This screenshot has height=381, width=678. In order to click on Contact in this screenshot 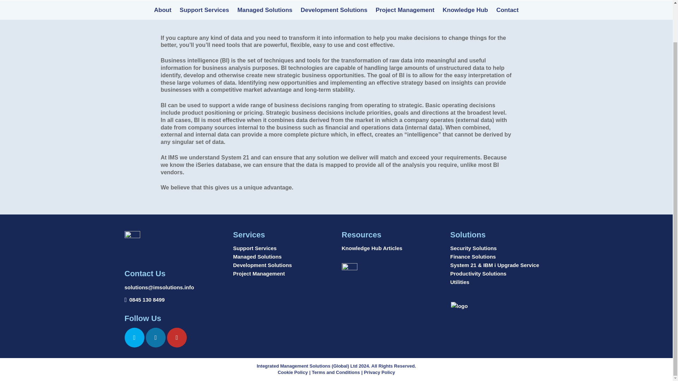, I will do `click(507, 13)`.